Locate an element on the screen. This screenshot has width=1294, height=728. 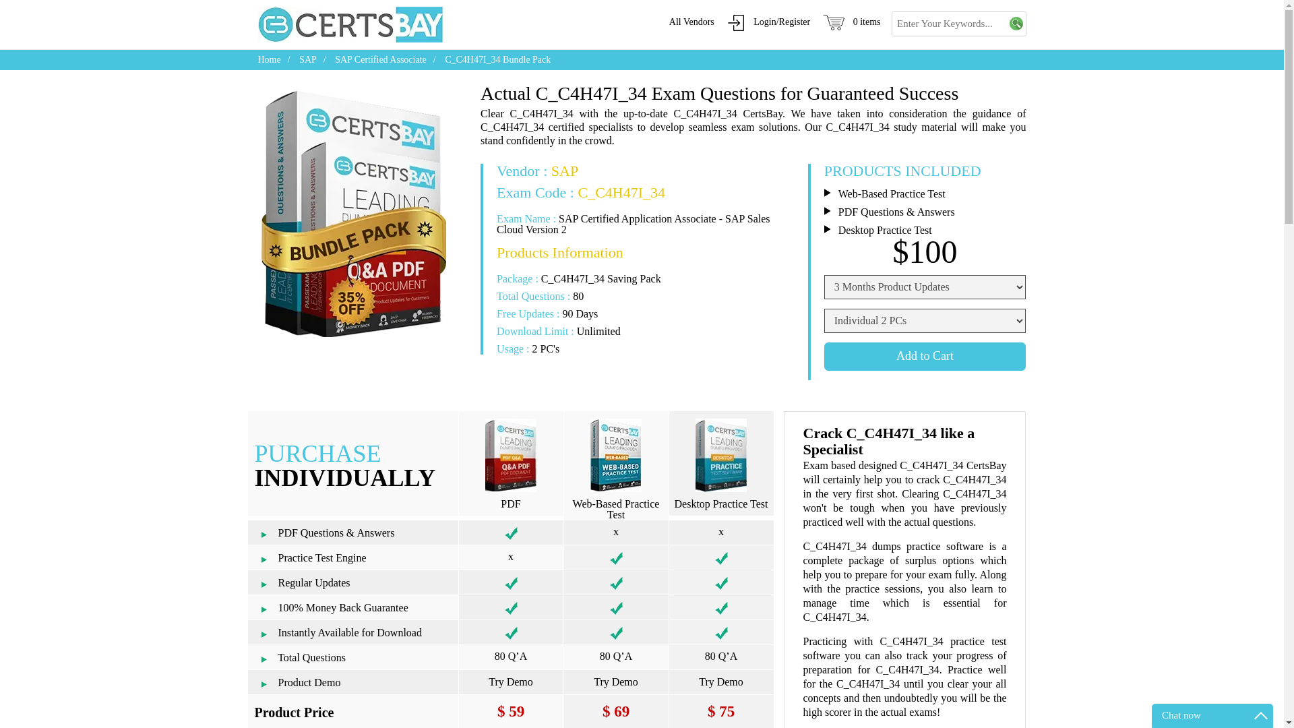
Try Demo is located at coordinates (616, 682).